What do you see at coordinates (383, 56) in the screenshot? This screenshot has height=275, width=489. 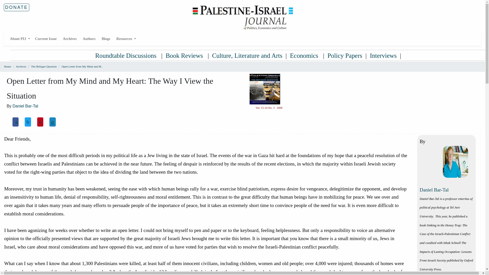 I see `Interviews` at bounding box center [383, 56].